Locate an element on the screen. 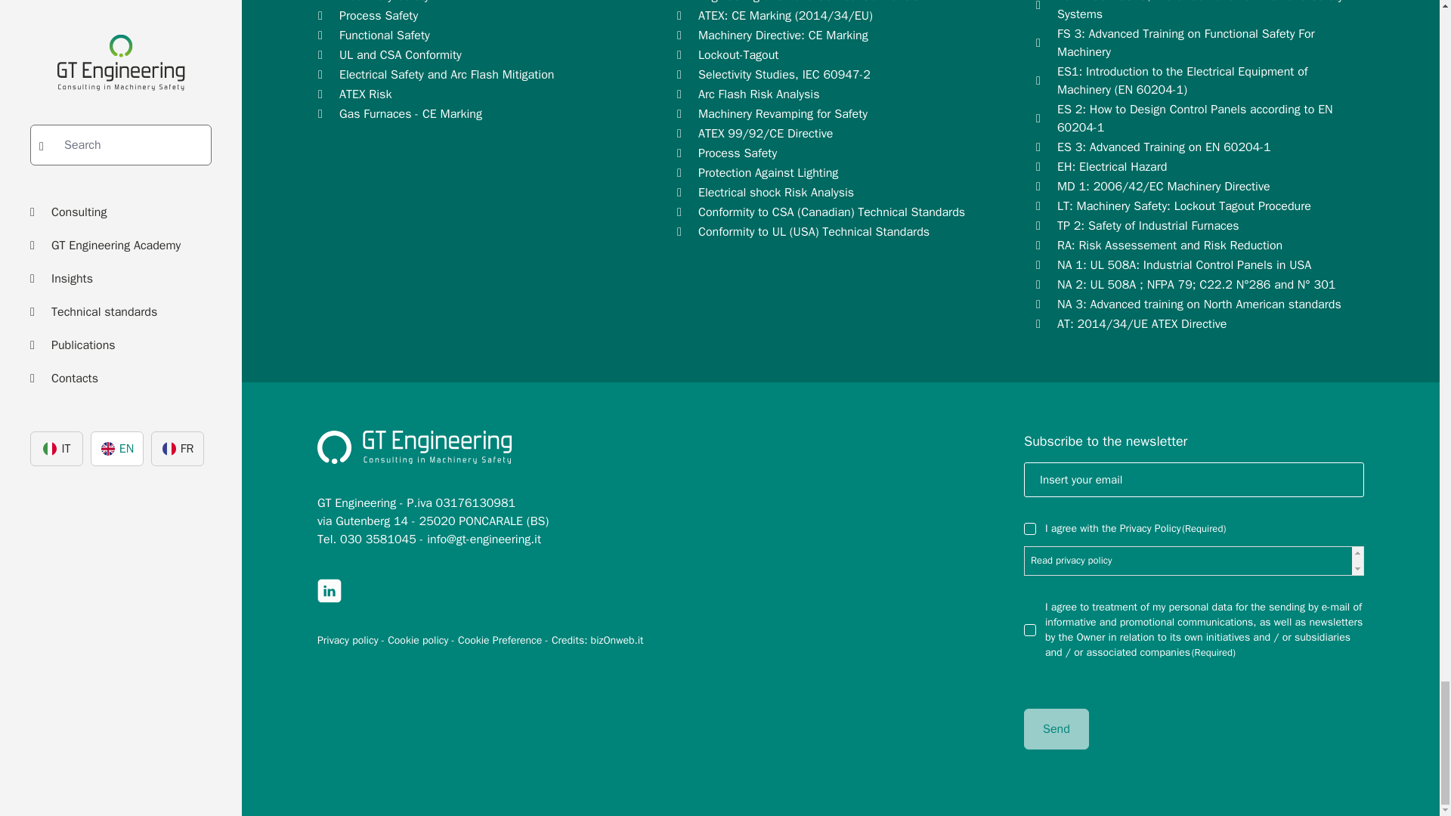 This screenshot has width=1451, height=816. 1 is located at coordinates (1029, 529).